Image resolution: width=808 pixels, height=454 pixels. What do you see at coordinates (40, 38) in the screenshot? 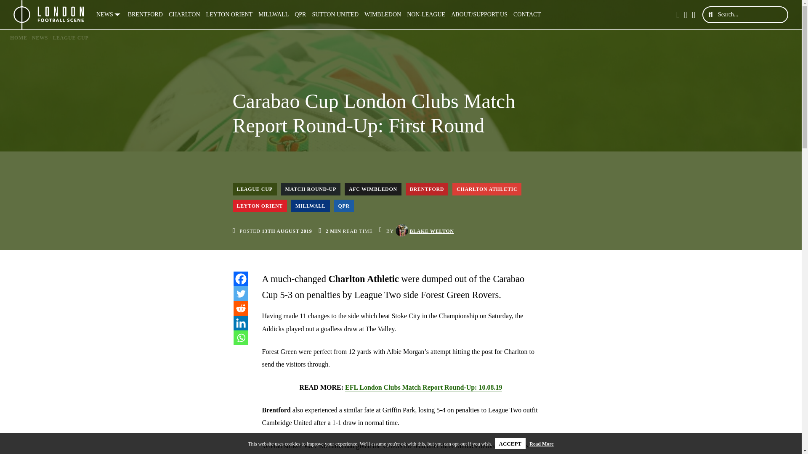
I see `NEWS` at bounding box center [40, 38].